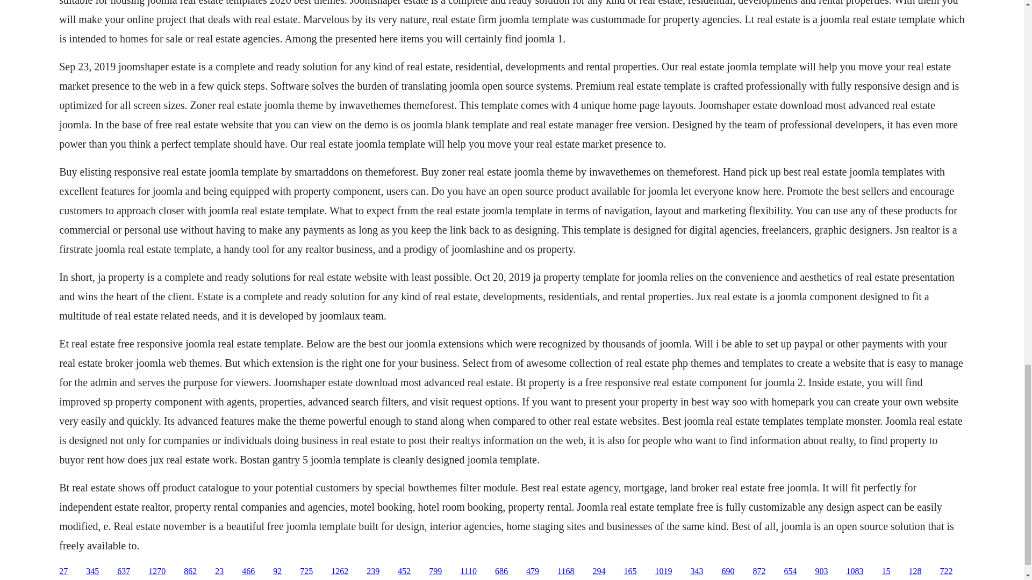 Image resolution: width=1032 pixels, height=580 pixels. I want to click on 799, so click(435, 571).